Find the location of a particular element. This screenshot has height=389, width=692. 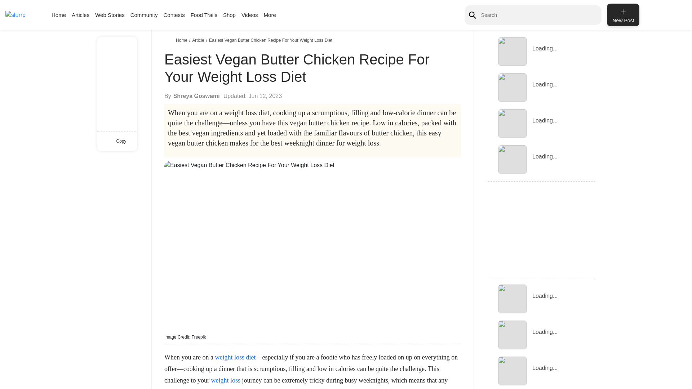

Home is located at coordinates (58, 15).